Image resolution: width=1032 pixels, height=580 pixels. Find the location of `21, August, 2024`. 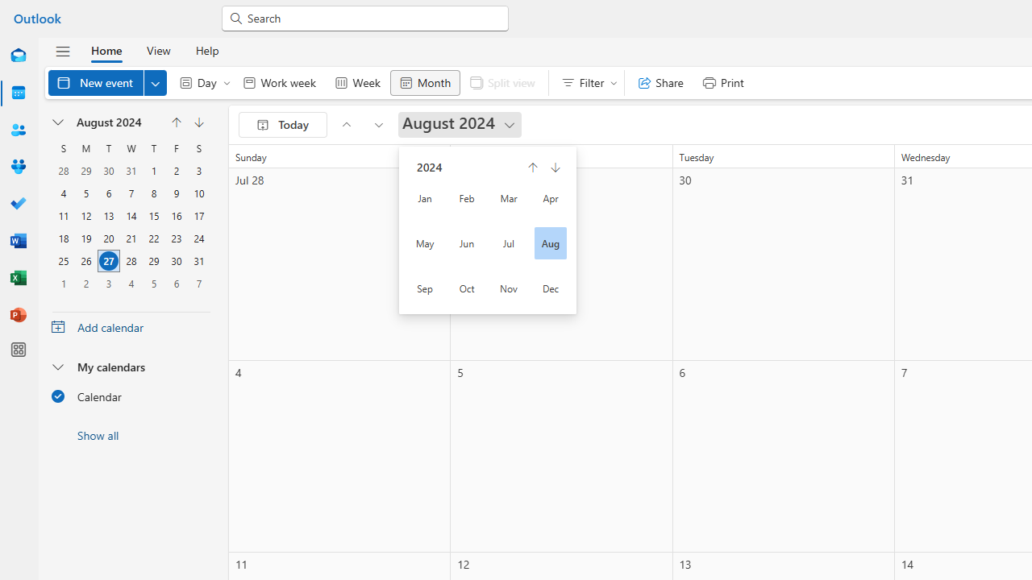

21, August, 2024 is located at coordinates (131, 238).